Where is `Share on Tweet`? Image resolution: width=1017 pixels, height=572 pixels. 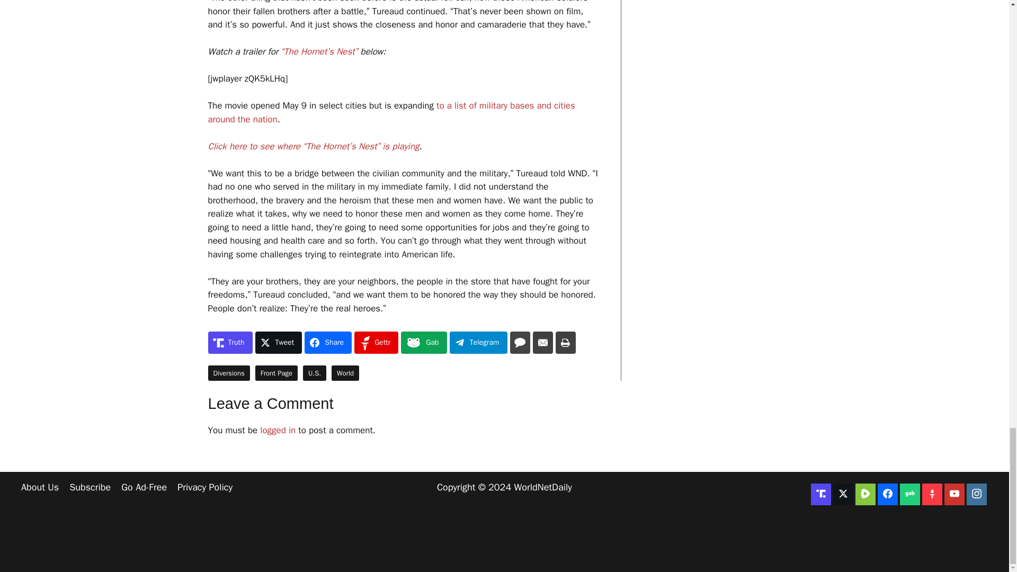
Share on Tweet is located at coordinates (279, 343).